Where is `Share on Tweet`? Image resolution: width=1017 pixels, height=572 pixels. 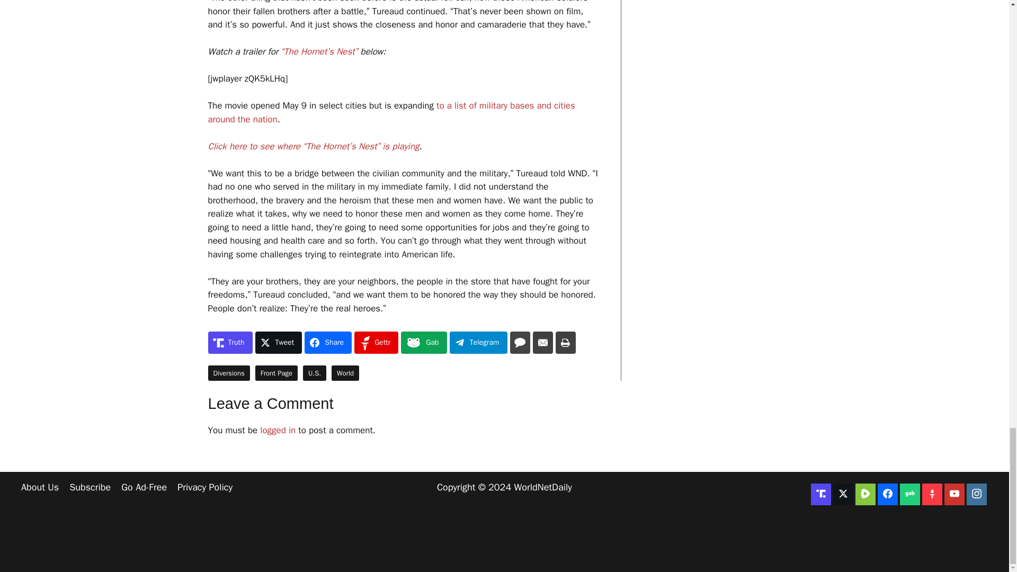
Share on Tweet is located at coordinates (279, 343).